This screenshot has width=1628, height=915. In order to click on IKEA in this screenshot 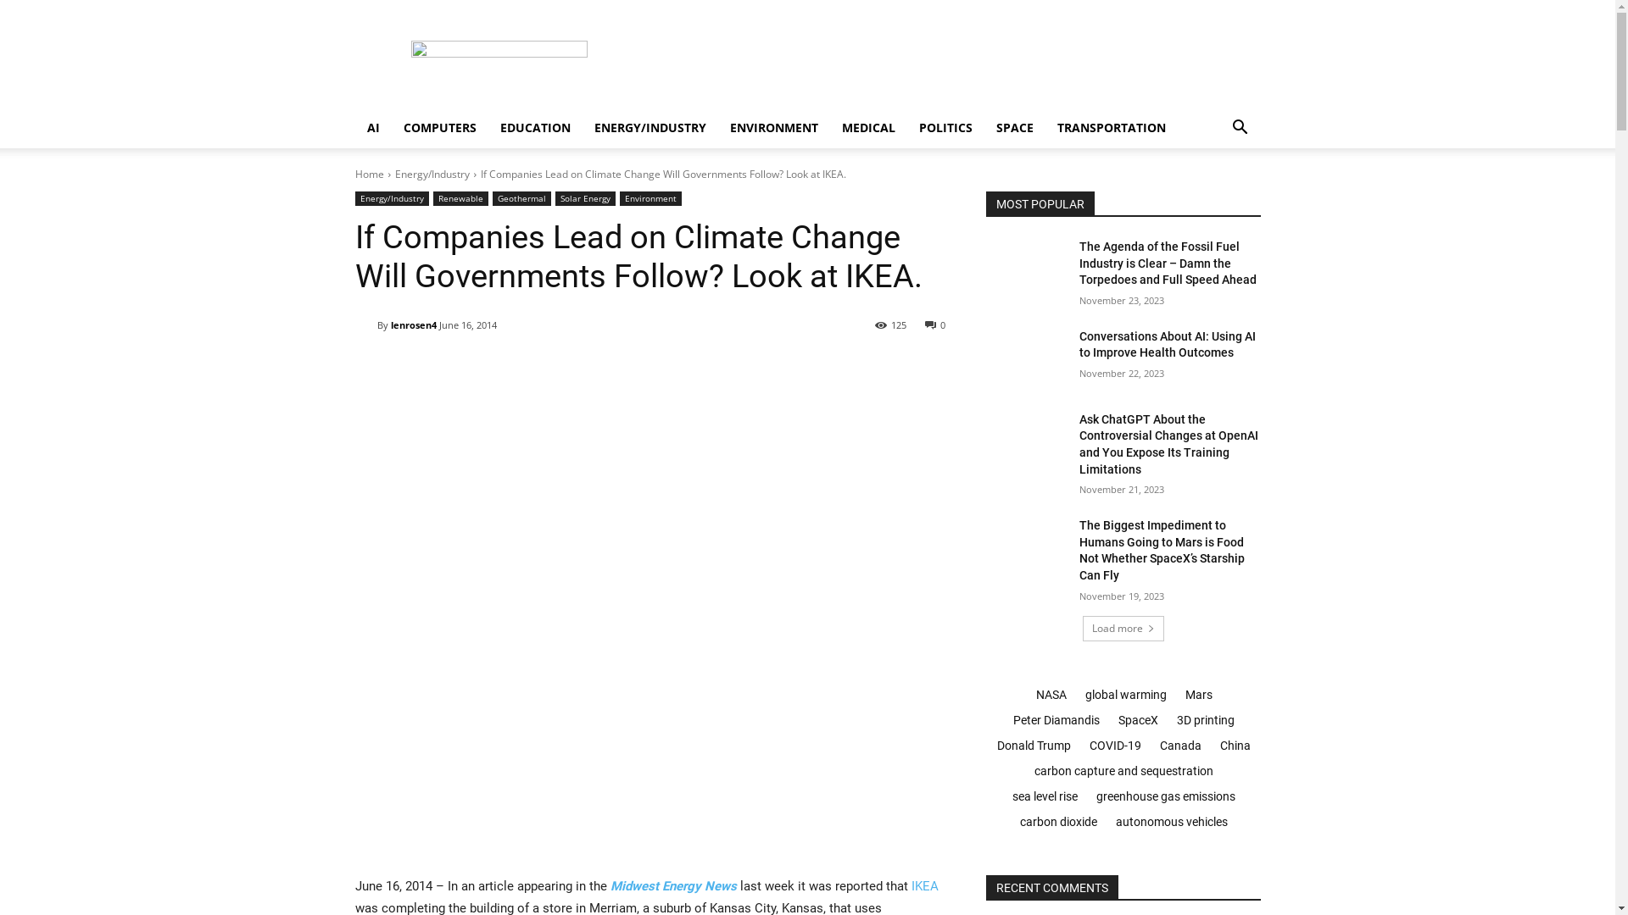, I will do `click(924, 886)`.